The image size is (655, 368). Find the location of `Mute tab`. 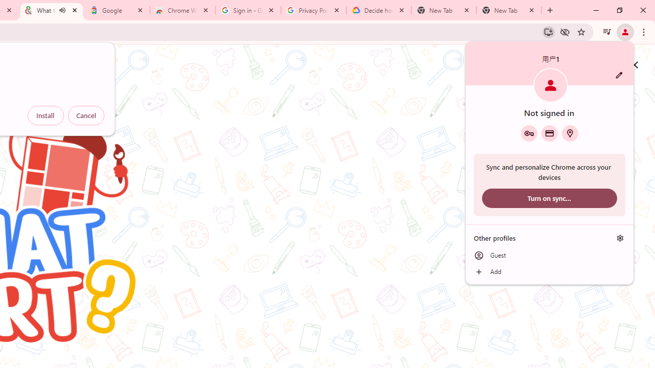

Mute tab is located at coordinates (62, 10).